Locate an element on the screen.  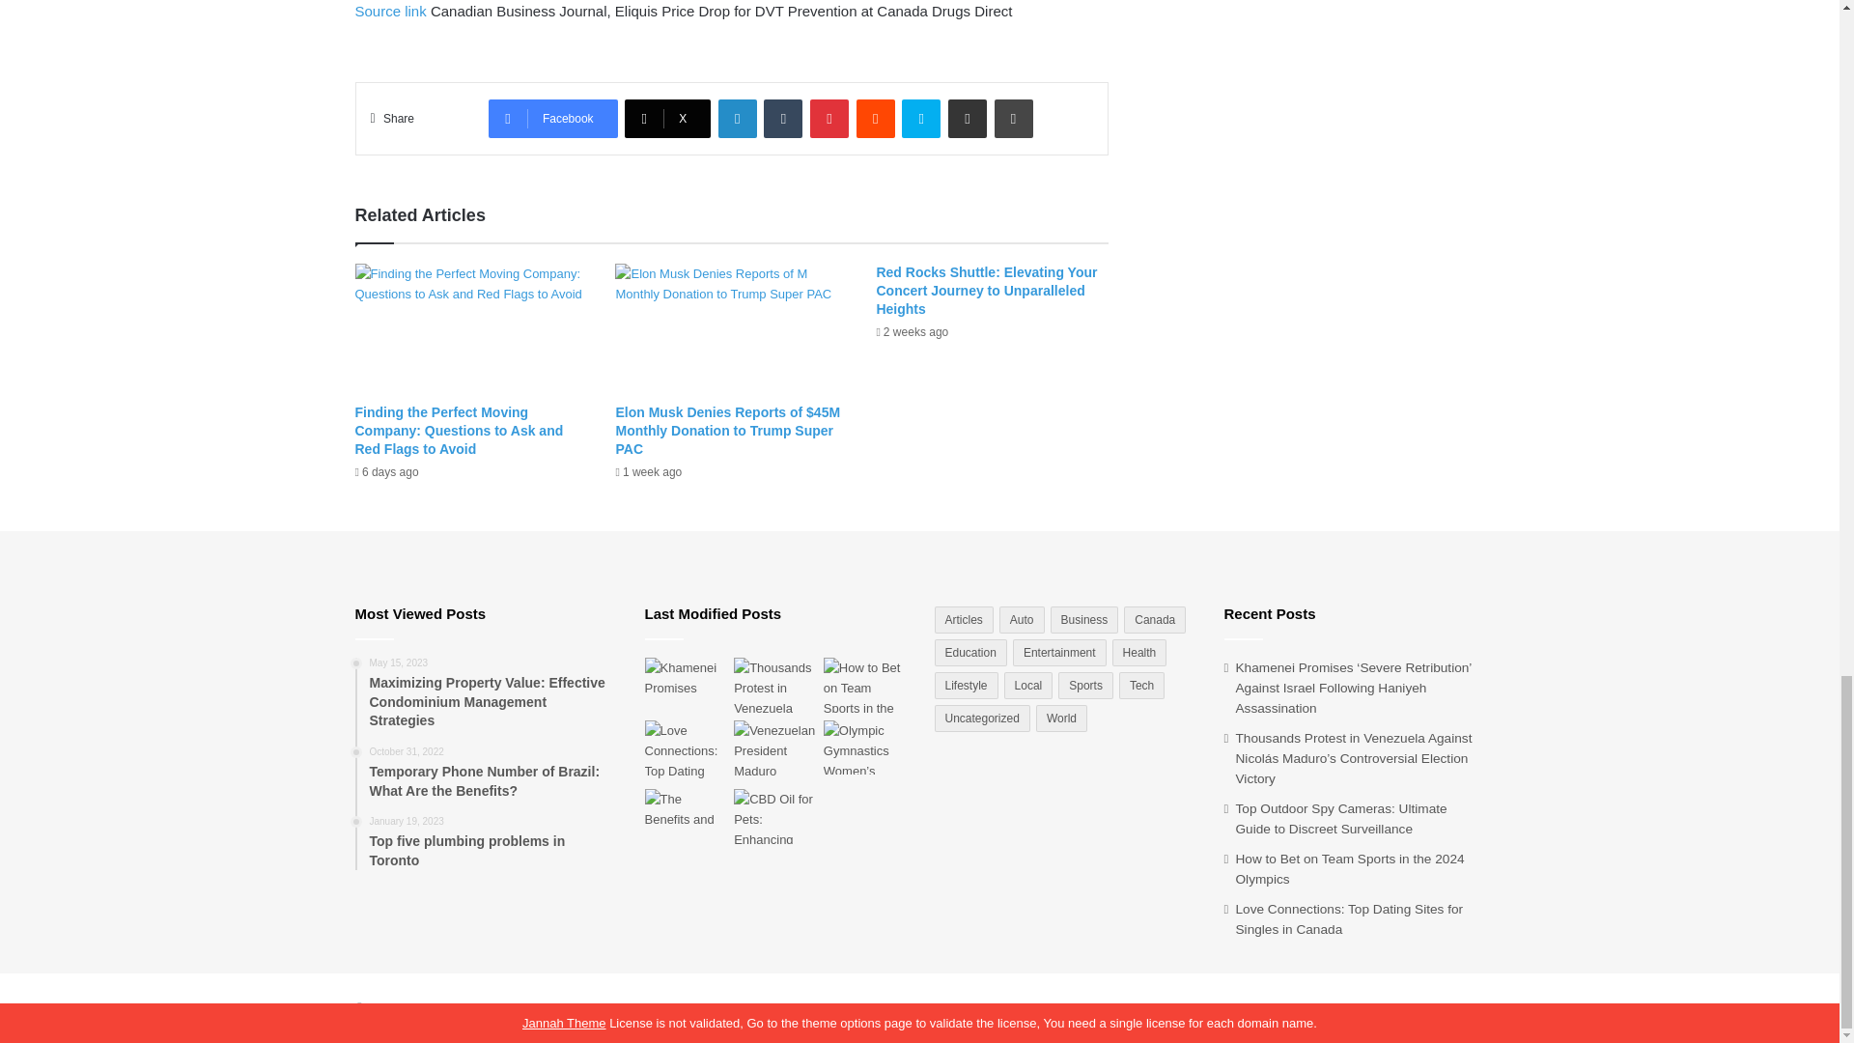
Tumblr is located at coordinates (783, 118).